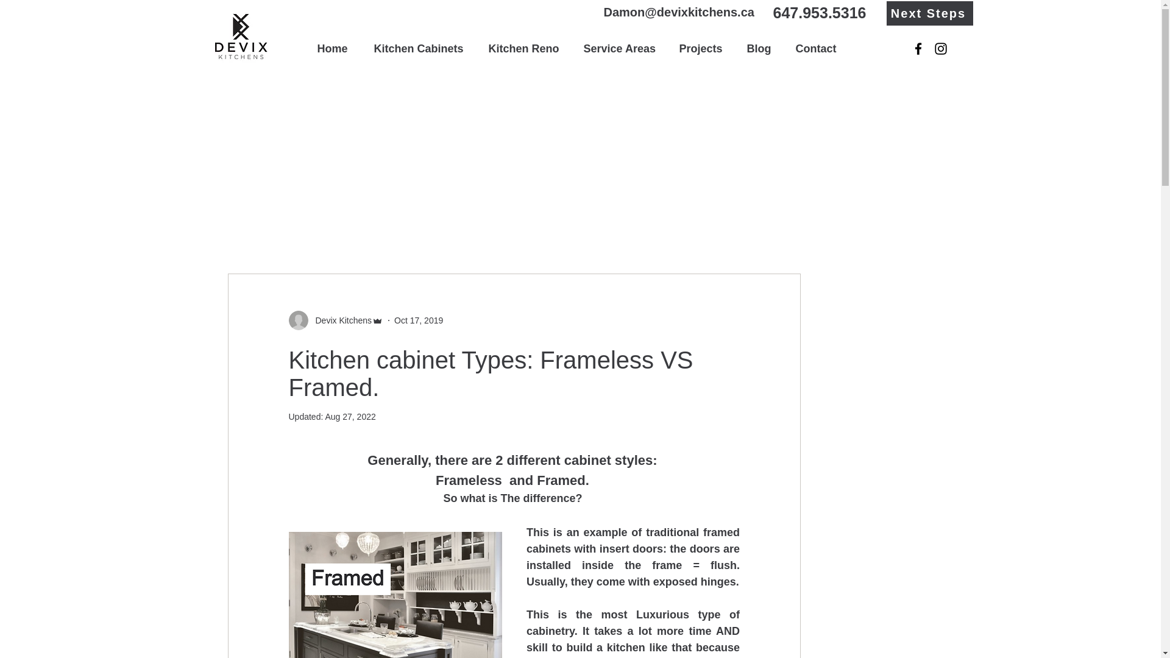 This screenshot has width=1170, height=658. Describe the element at coordinates (336, 49) in the screenshot. I see `Home` at that location.